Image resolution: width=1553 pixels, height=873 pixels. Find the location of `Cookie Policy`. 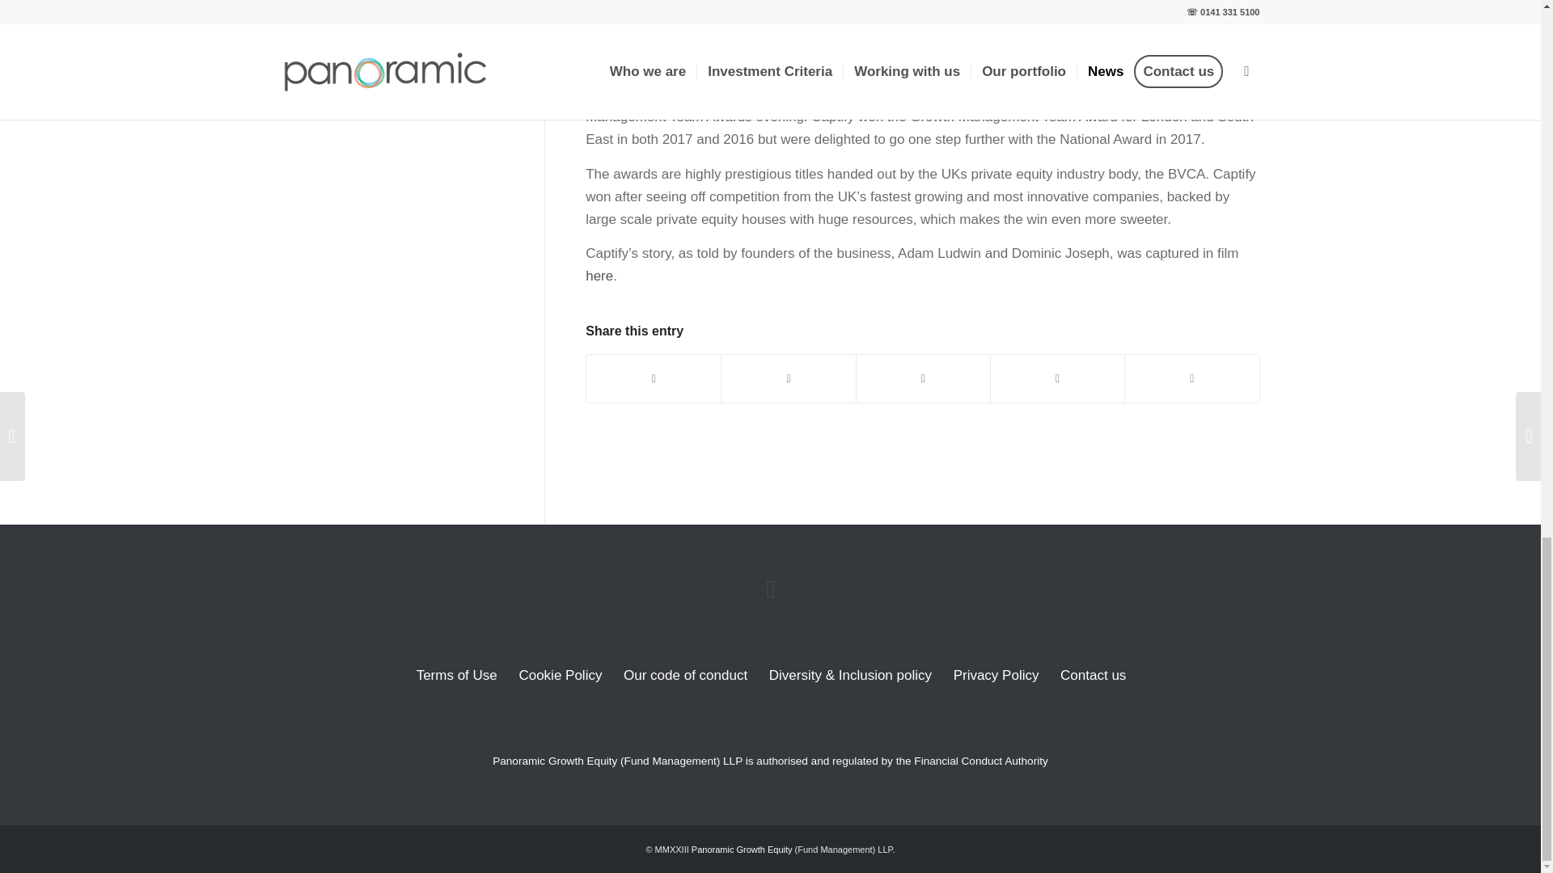

Cookie Policy is located at coordinates (558, 676).